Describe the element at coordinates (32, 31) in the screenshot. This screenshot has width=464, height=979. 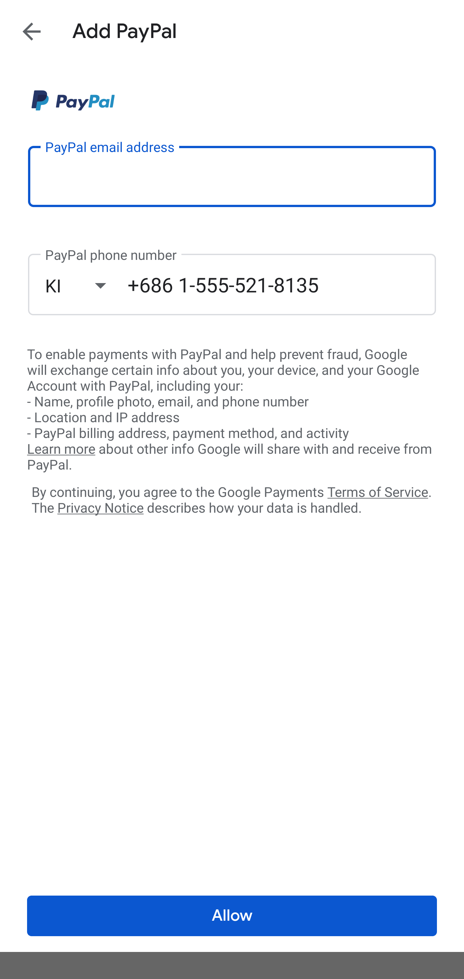
I see `Navigate up` at that location.